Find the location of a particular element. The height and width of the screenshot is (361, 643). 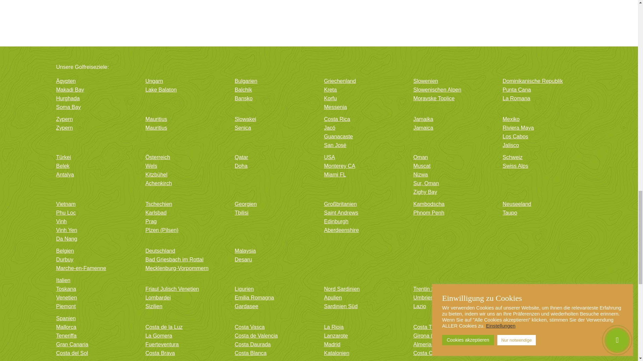

Friaul Julisch Venetien is located at coordinates (185, 290).